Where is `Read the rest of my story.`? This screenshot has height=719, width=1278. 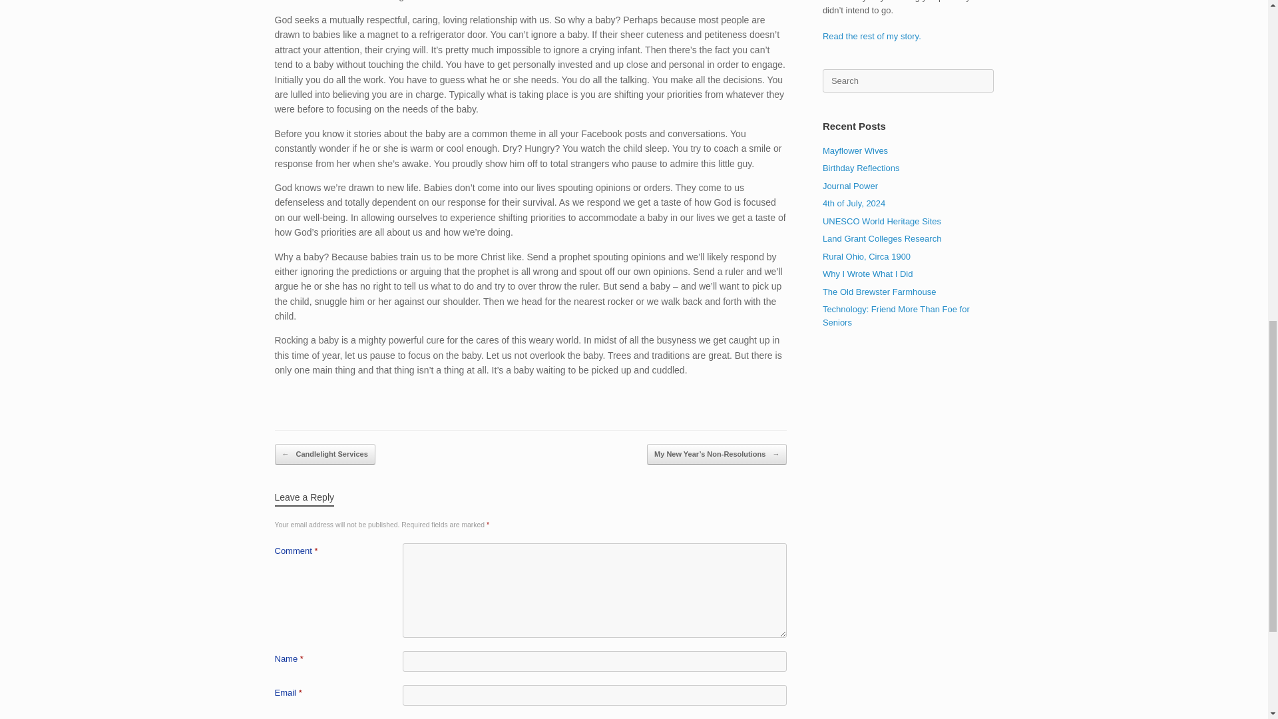 Read the rest of my story. is located at coordinates (872, 36).